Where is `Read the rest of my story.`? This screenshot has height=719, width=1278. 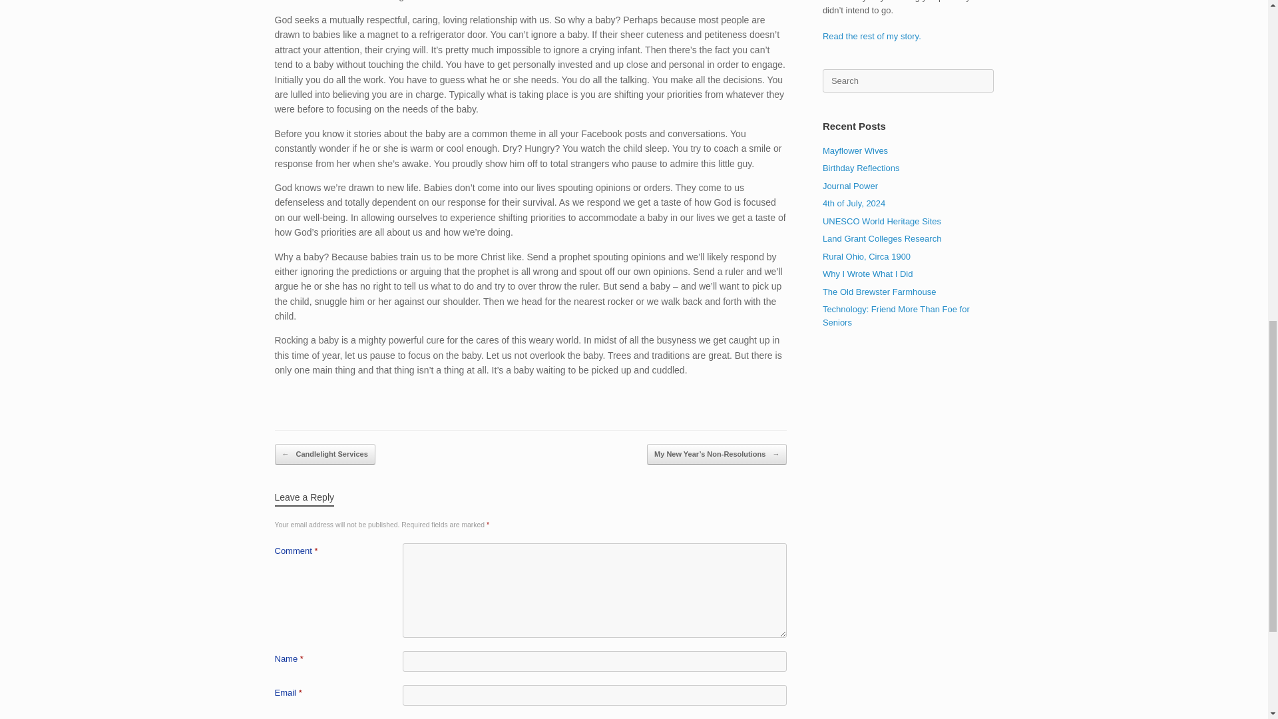 Read the rest of my story. is located at coordinates (872, 36).